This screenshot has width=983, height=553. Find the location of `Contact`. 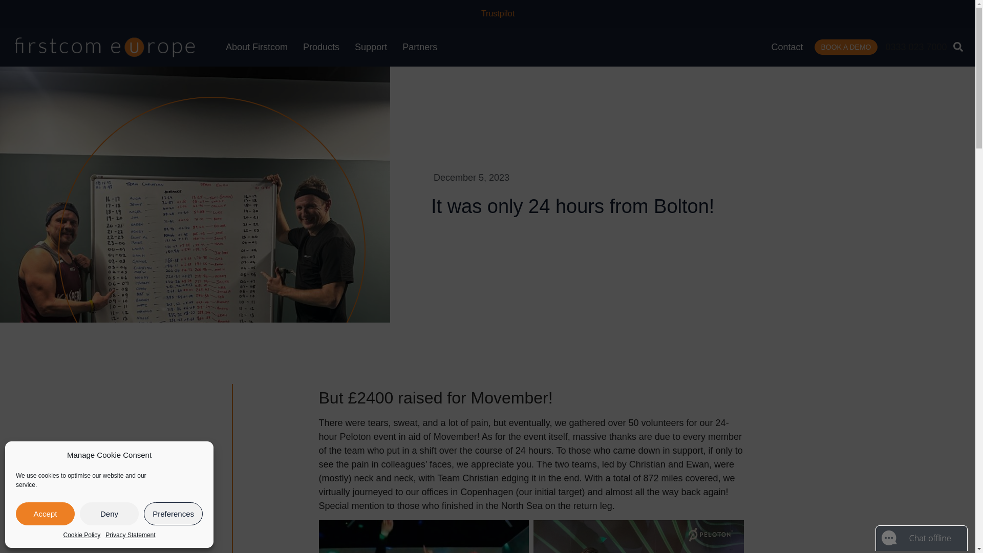

Contact is located at coordinates (786, 46).